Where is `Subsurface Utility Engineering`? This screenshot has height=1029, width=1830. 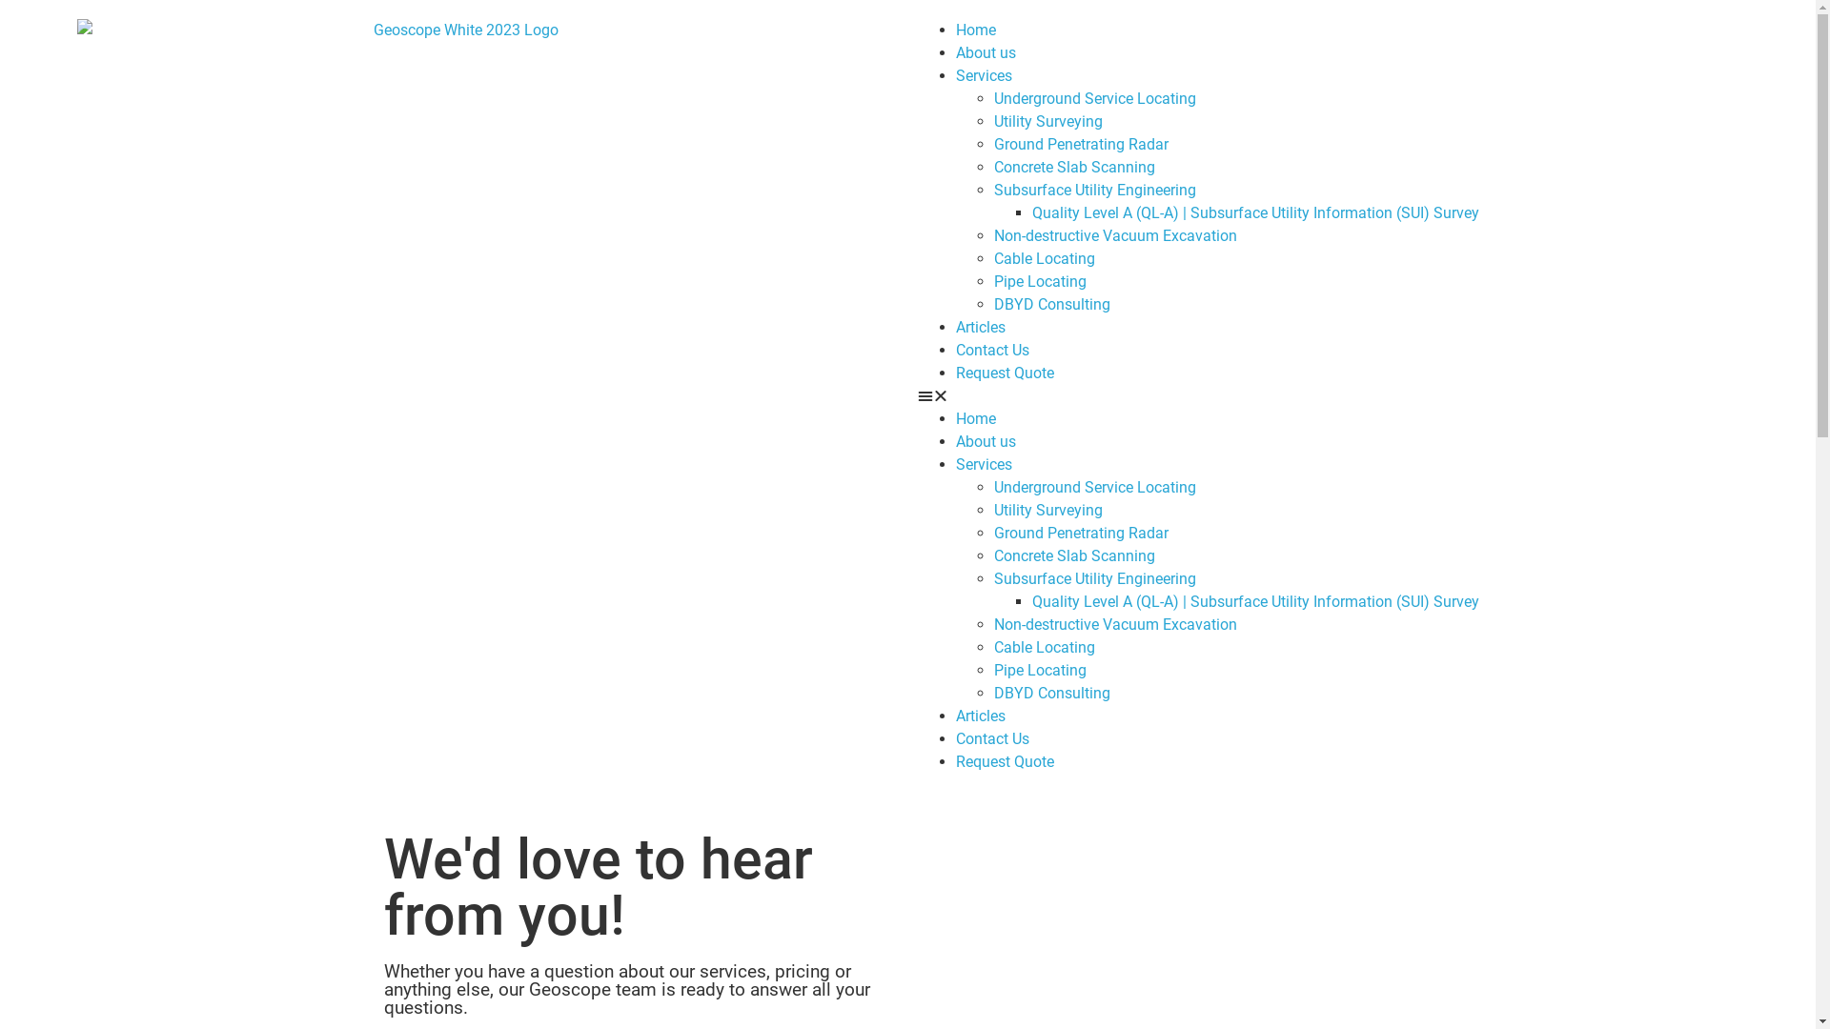 Subsurface Utility Engineering is located at coordinates (1094, 191).